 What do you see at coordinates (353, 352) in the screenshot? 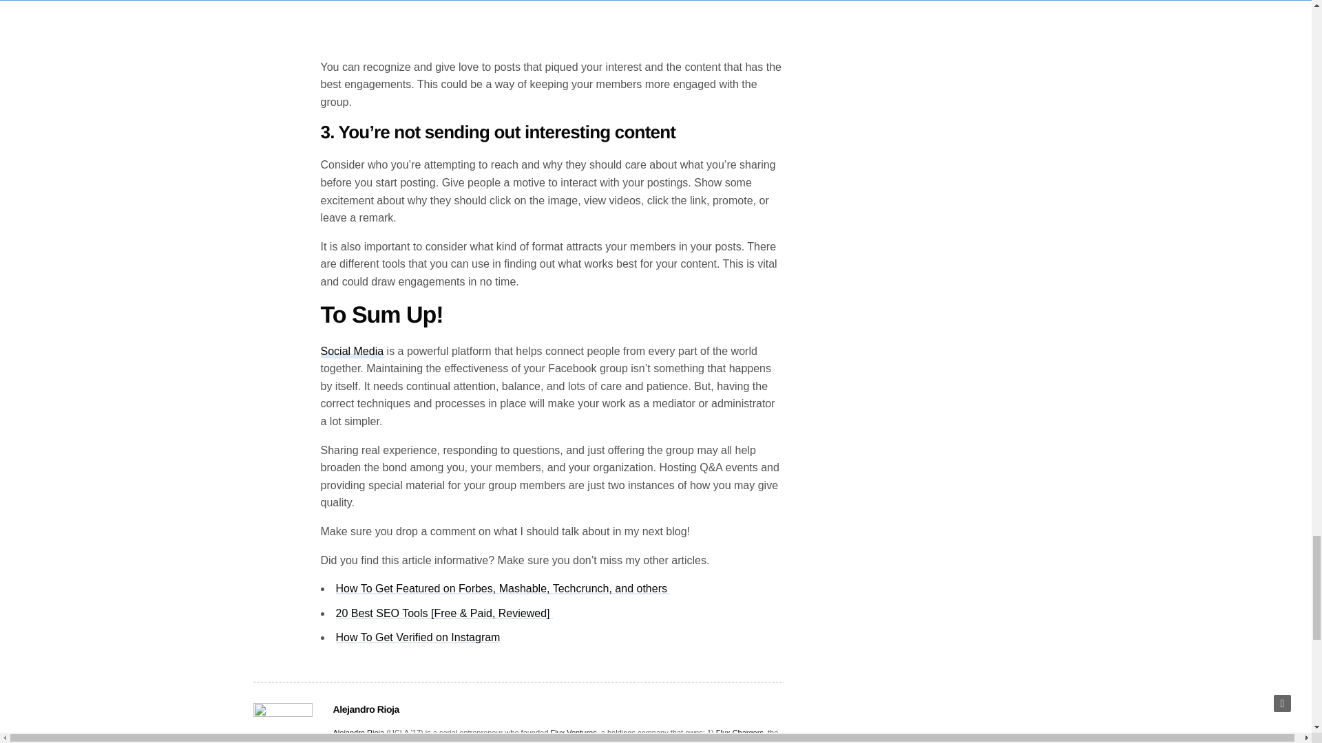
I see `Social Media` at bounding box center [353, 352].